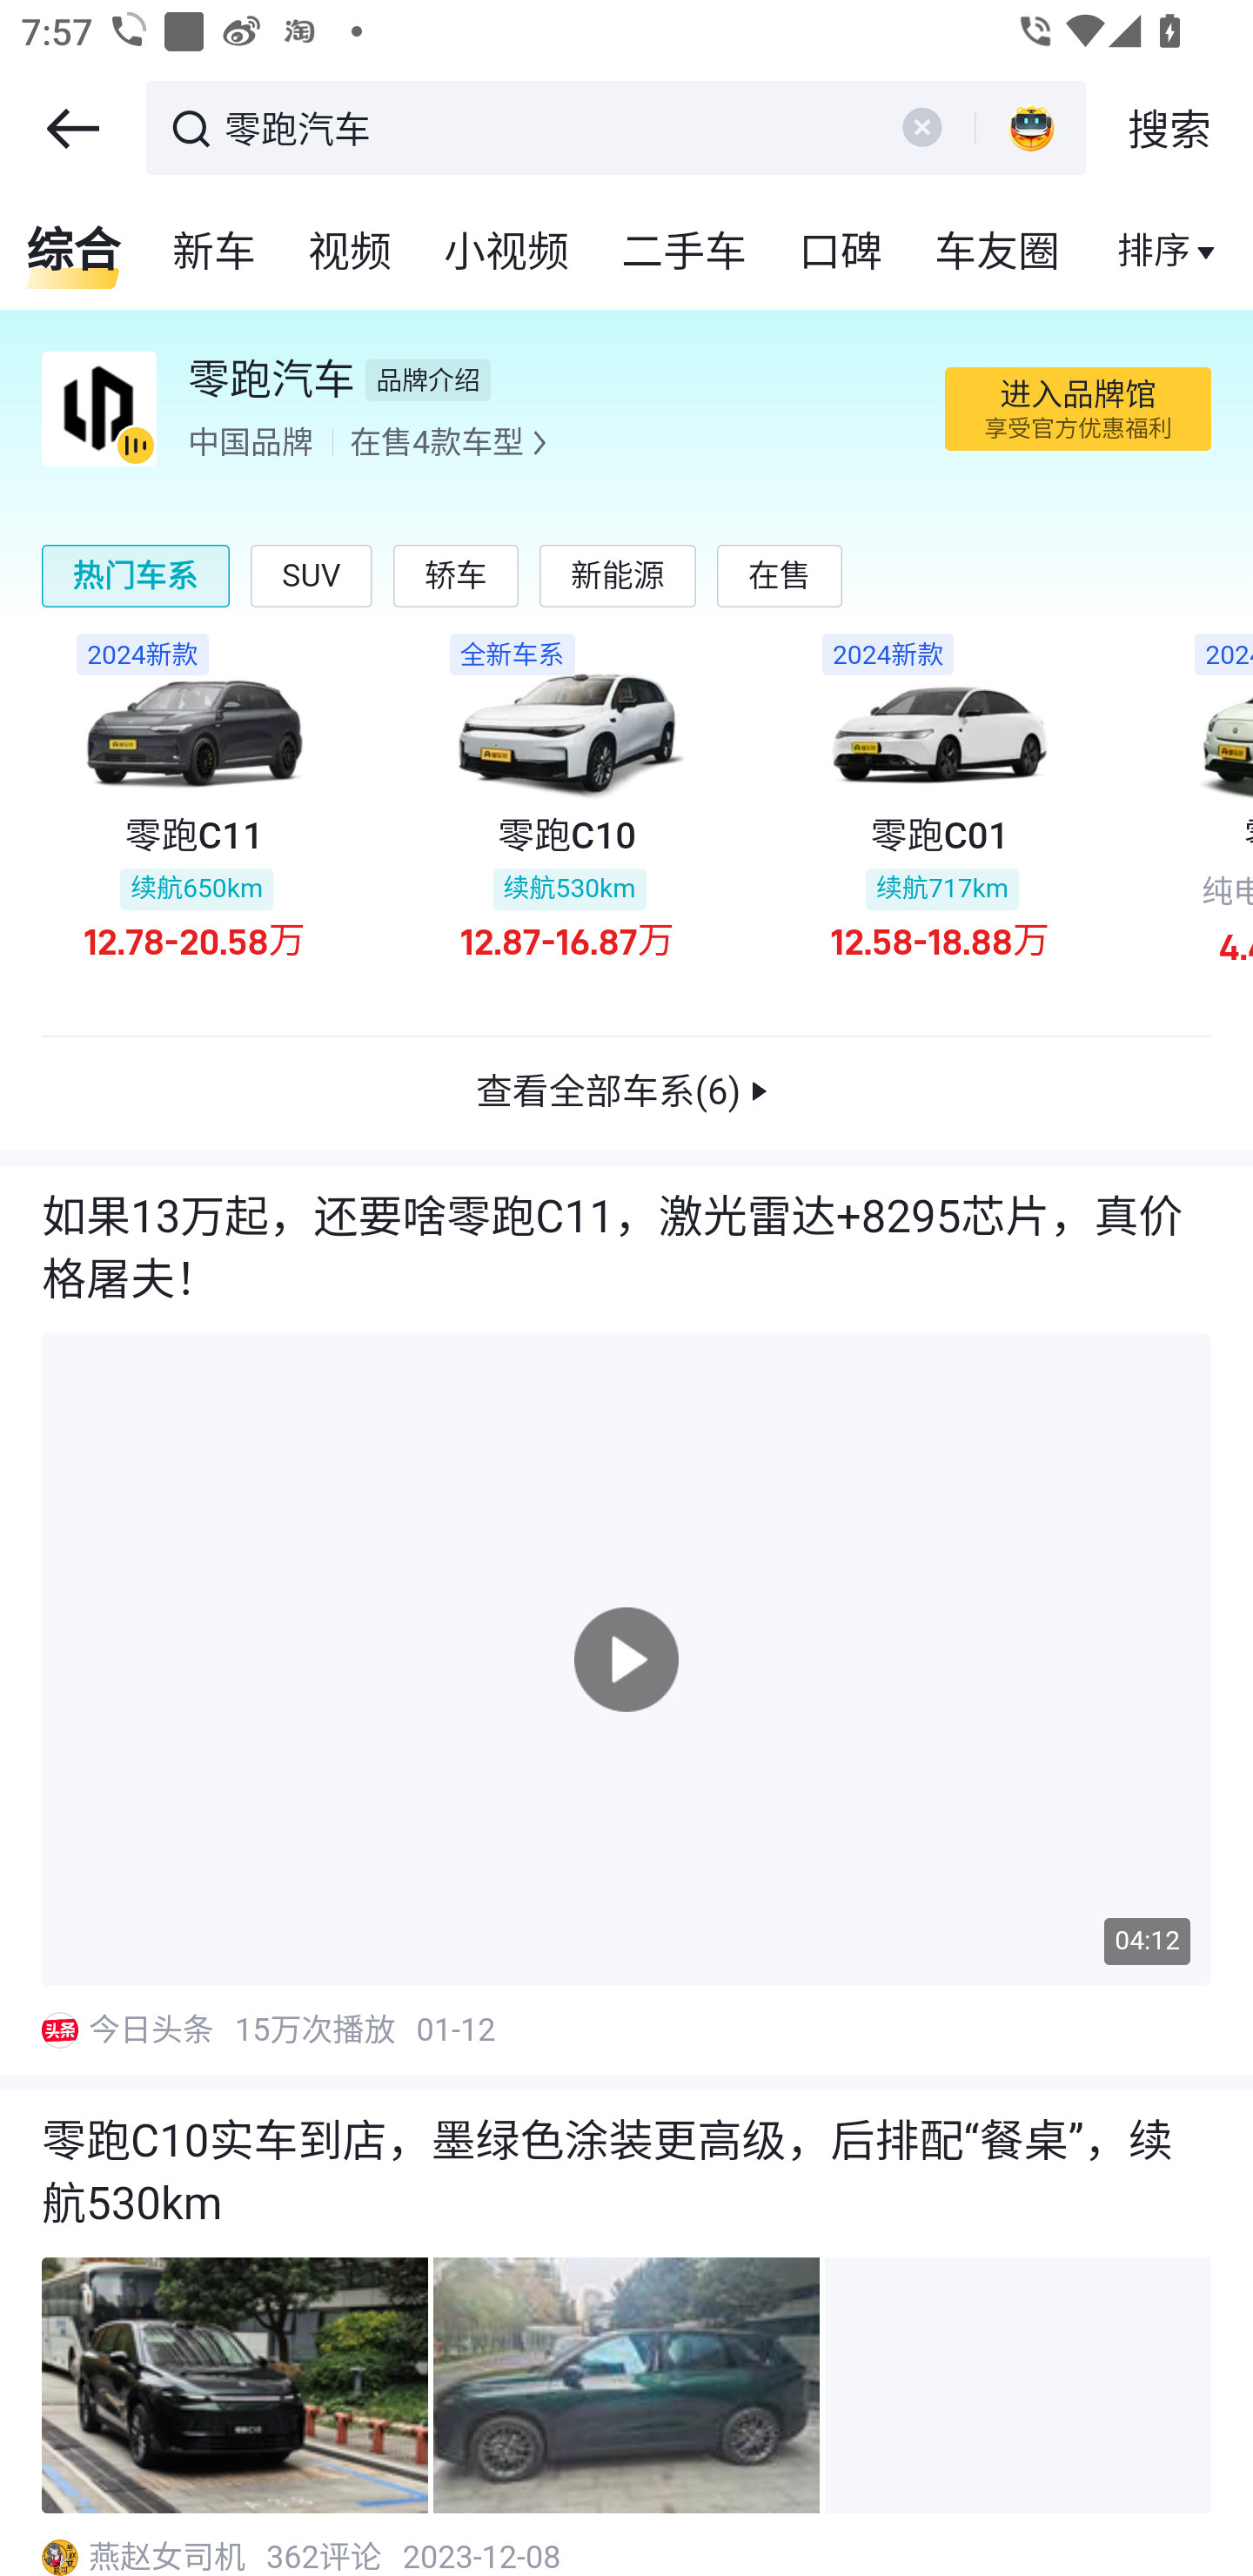 Image resolution: width=1253 pixels, height=2576 pixels. Describe the element at coordinates (506, 252) in the screenshot. I see `小视频` at that location.